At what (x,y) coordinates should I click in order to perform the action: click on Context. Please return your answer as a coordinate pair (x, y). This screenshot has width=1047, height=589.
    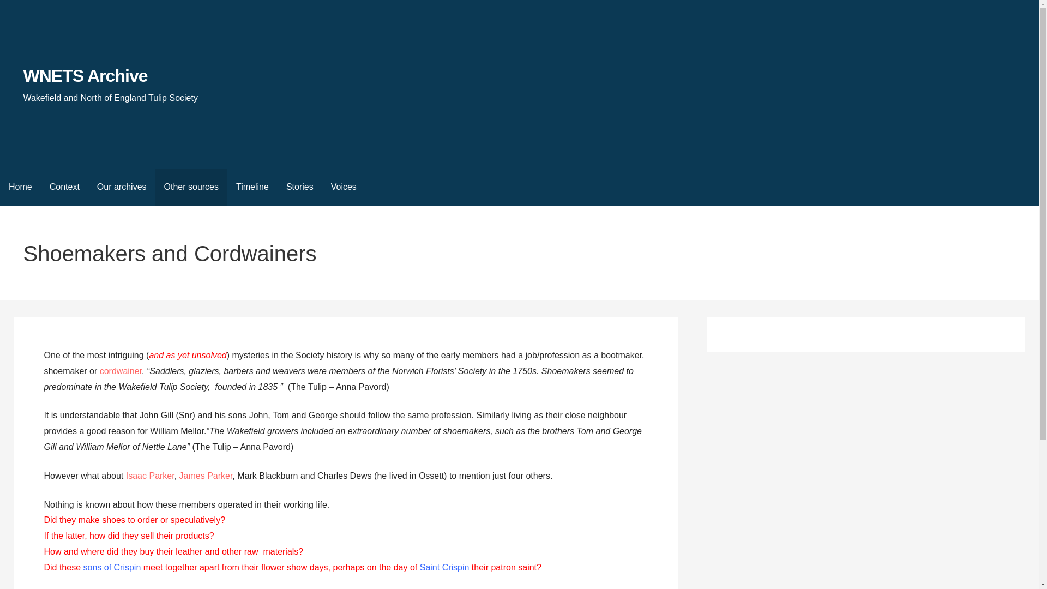
    Looking at the image, I should click on (64, 187).